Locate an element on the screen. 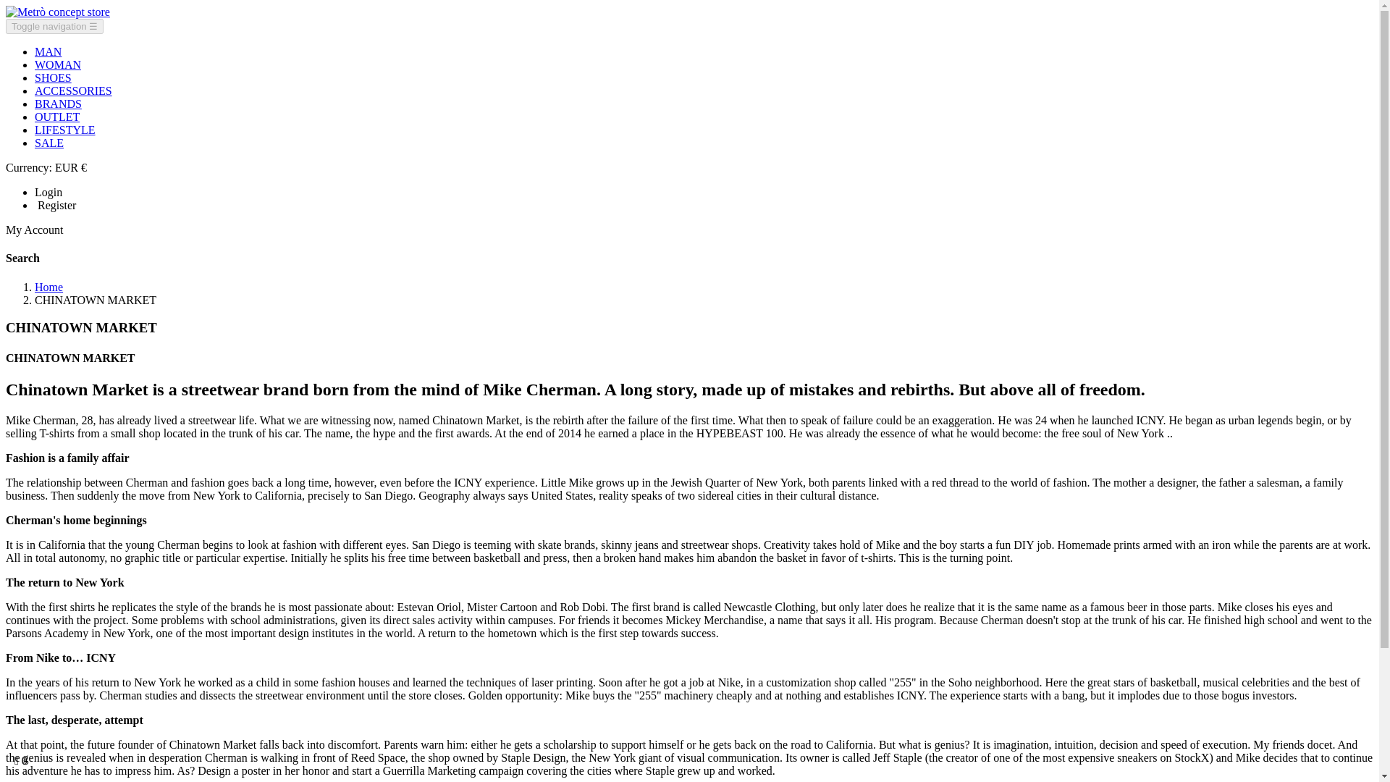 The height and width of the screenshot is (782, 1390). Currency is located at coordinates (46, 167).